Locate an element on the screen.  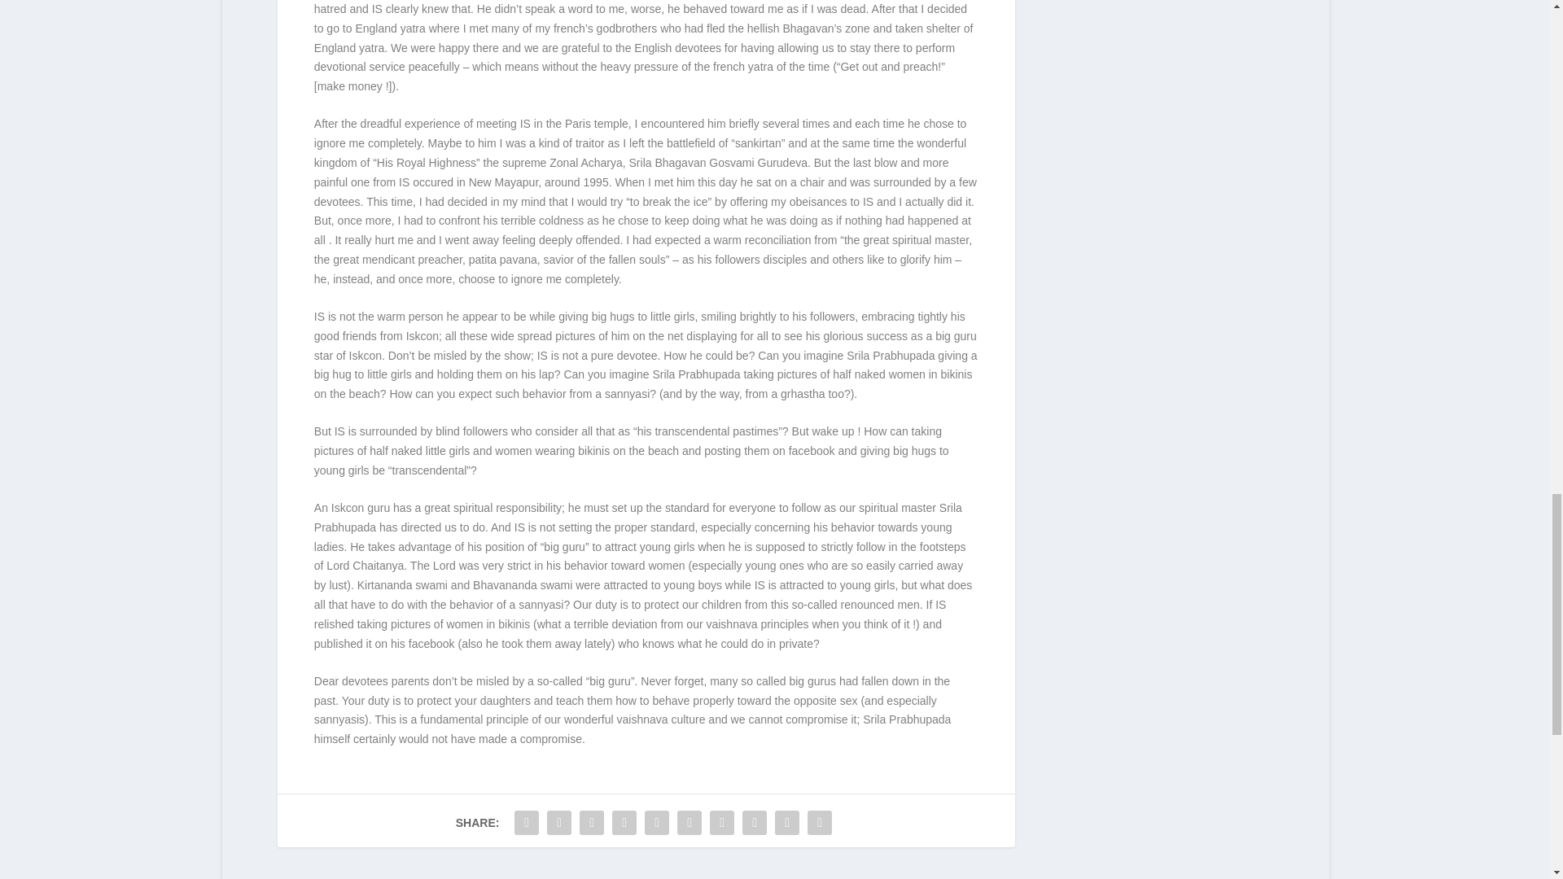
Share "The Two Faces of Indradyumna Swami" via Buffer is located at coordinates (721, 823).